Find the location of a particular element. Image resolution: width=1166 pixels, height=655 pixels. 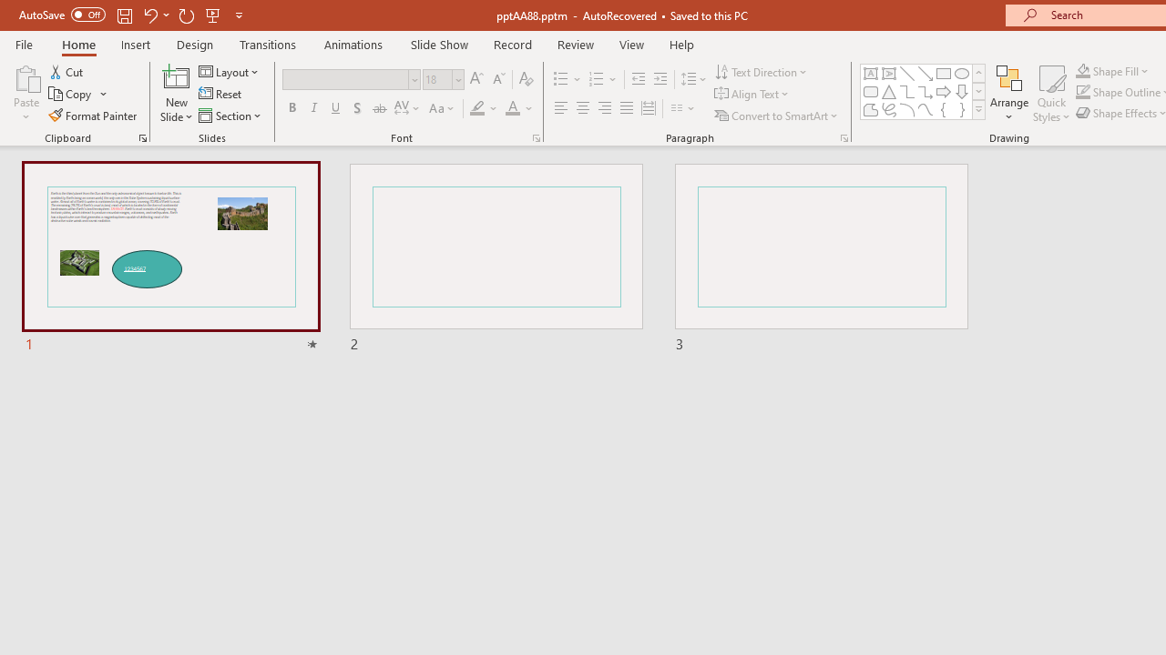

Font is located at coordinates (346, 79).